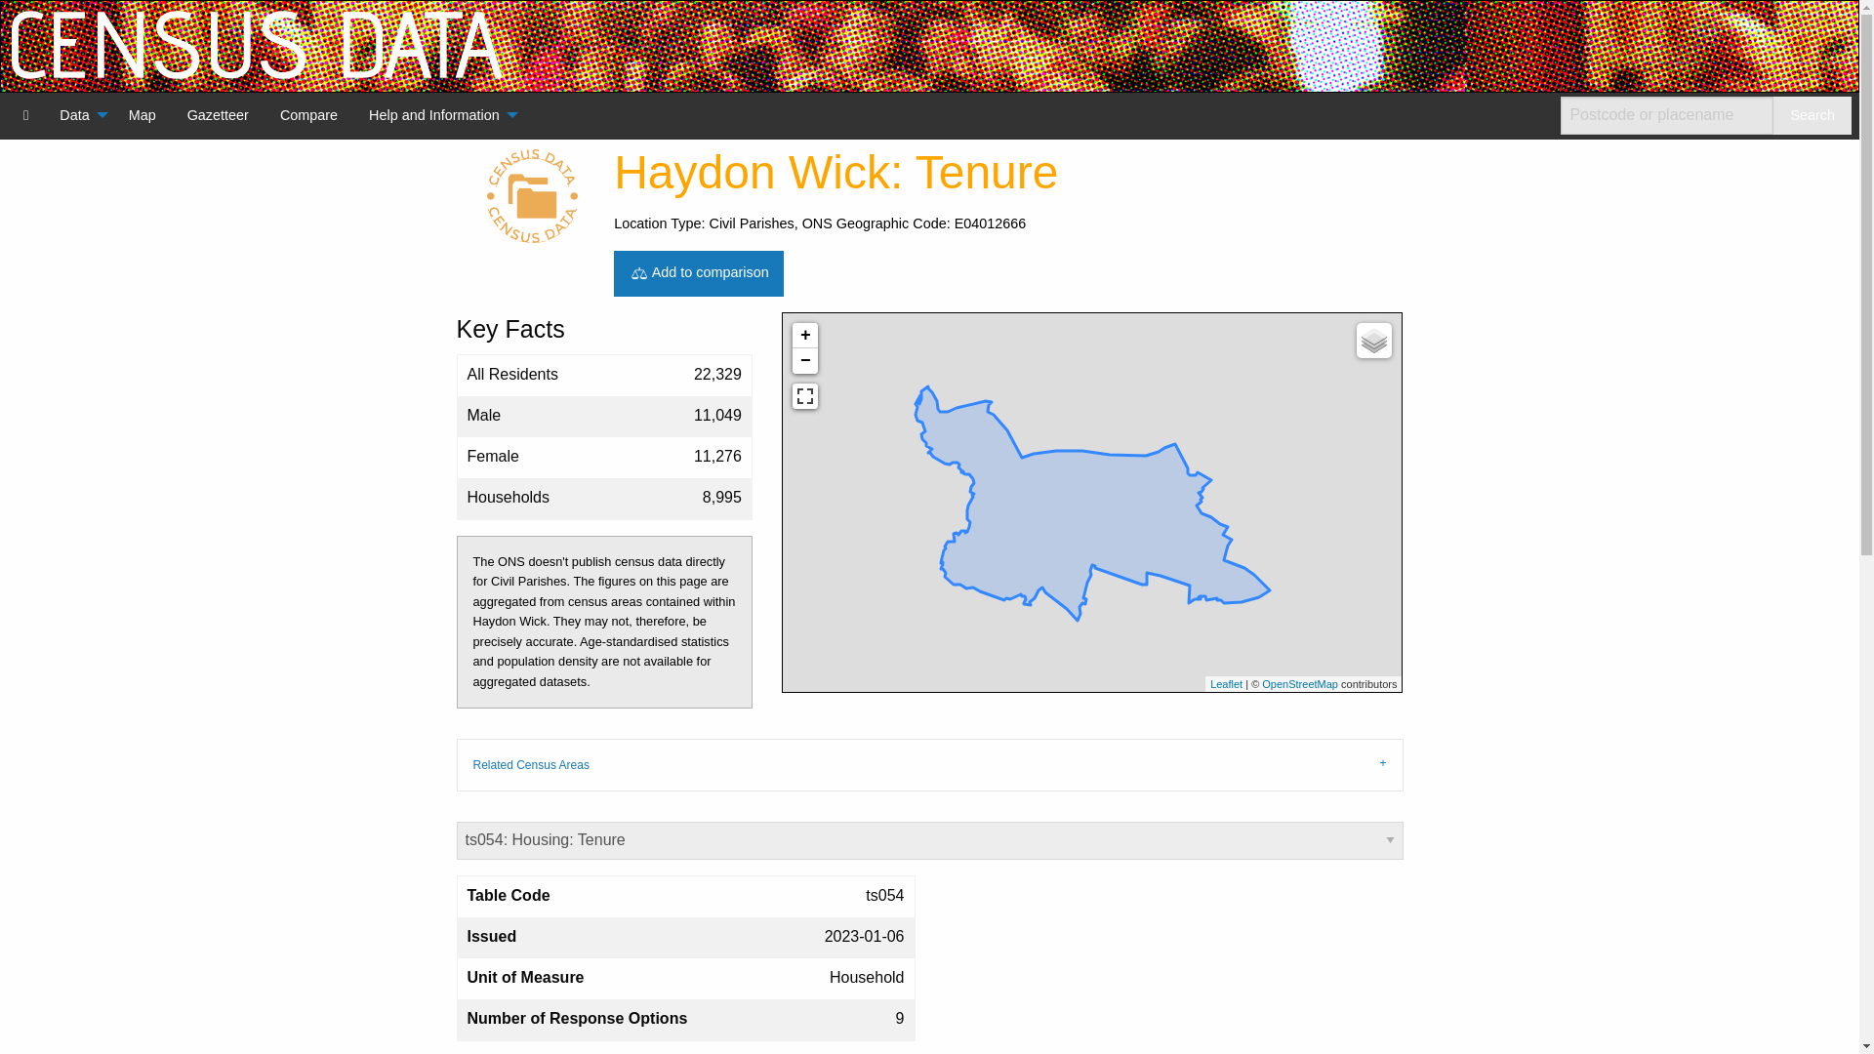 Image resolution: width=1874 pixels, height=1054 pixels. I want to click on Data, so click(78, 115).